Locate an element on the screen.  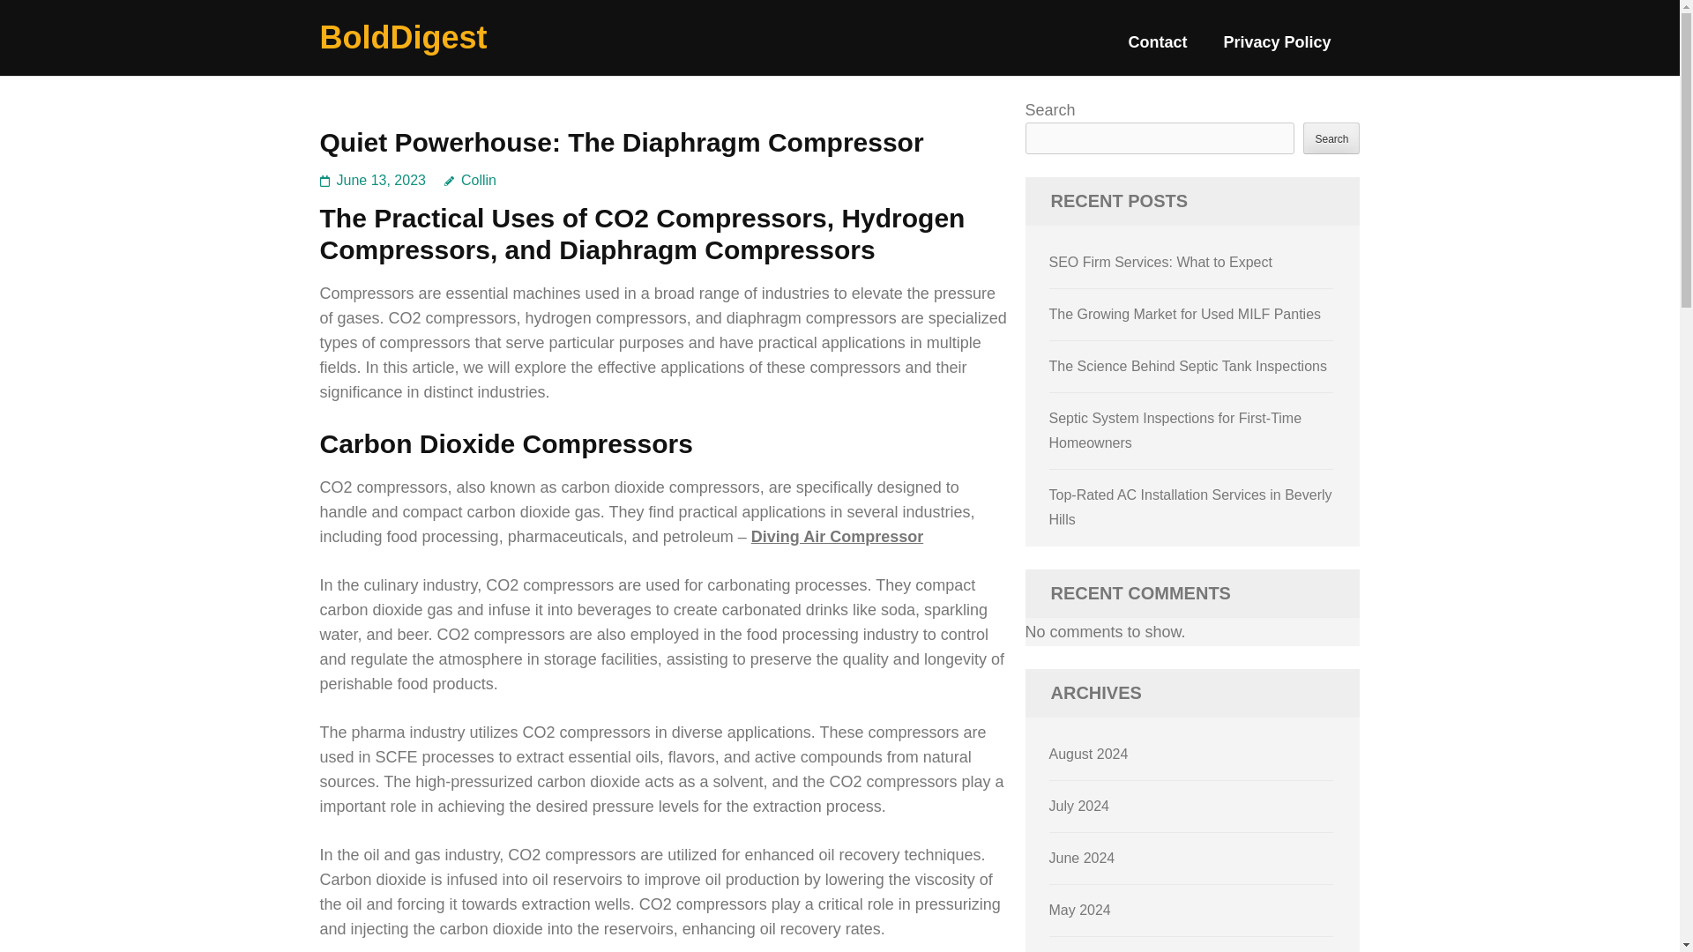
Grease Trap Pumping: A Comprehensive Guide is located at coordinates (1177, 480).